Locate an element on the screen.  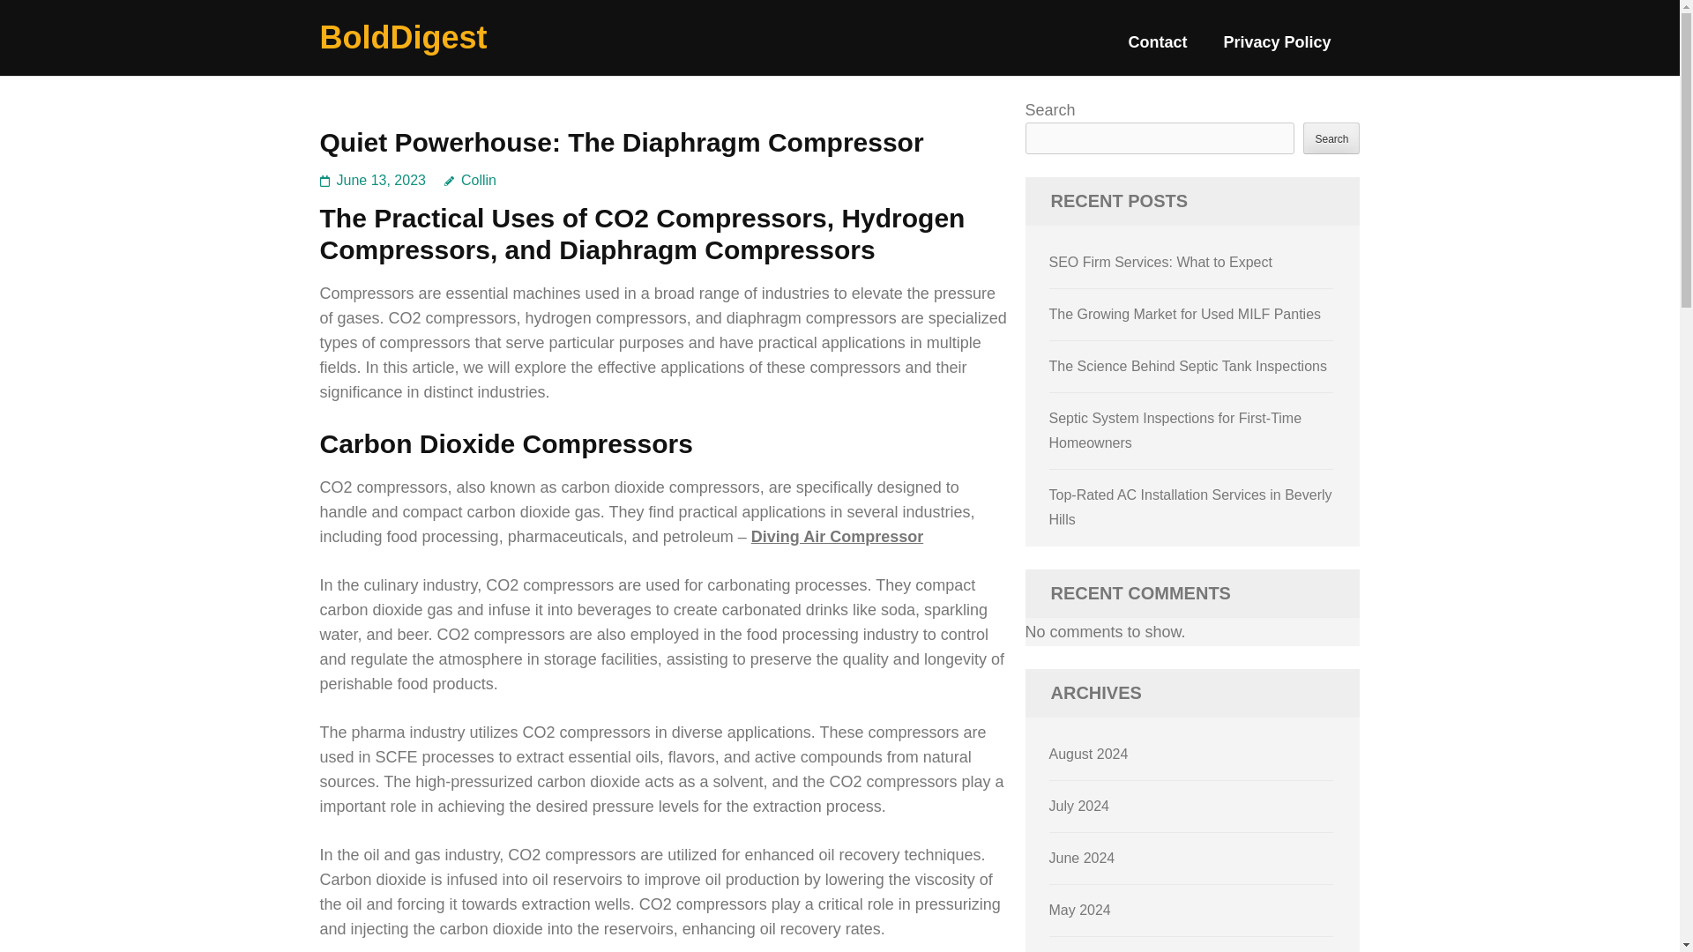
Grease Trap Pumping: A Comprehensive Guide is located at coordinates (1177, 480).